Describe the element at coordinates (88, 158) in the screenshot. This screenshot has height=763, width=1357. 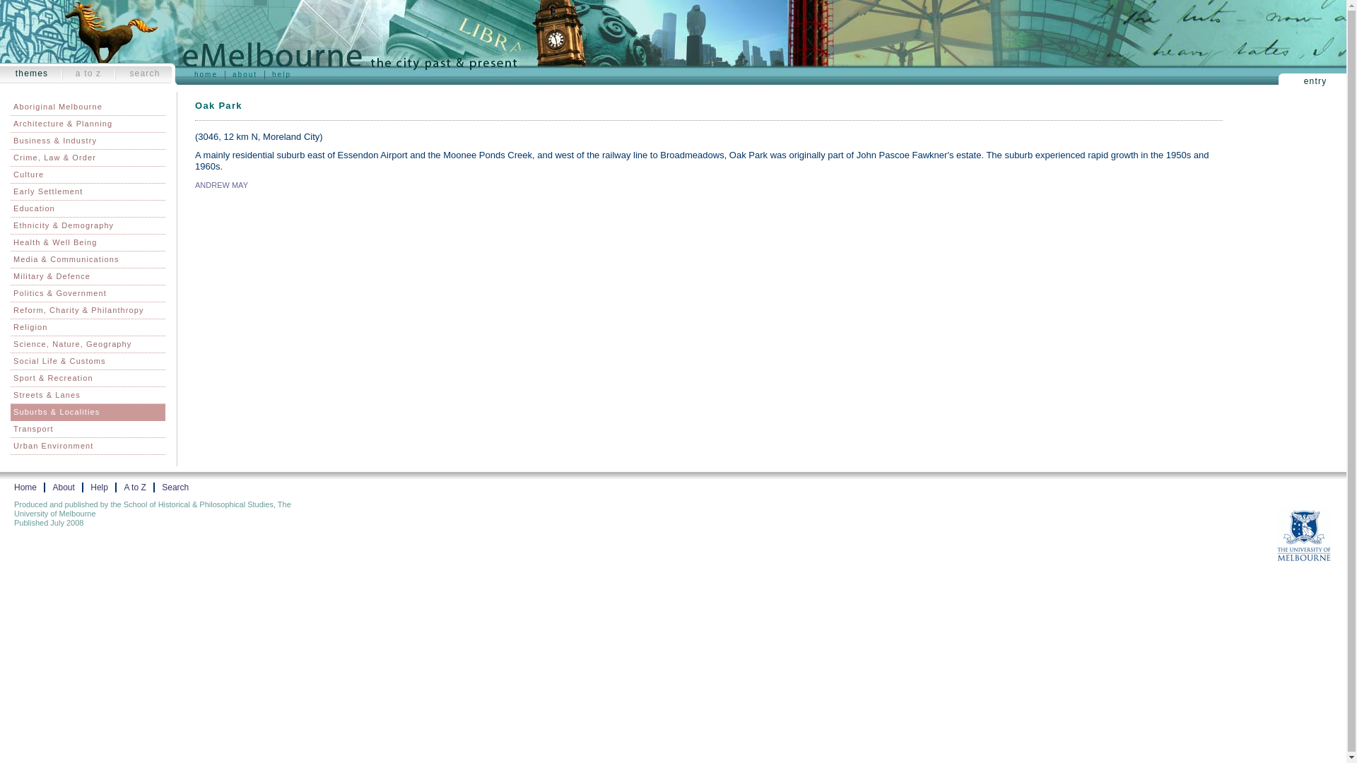
I see `Crime, Law & Order` at that location.